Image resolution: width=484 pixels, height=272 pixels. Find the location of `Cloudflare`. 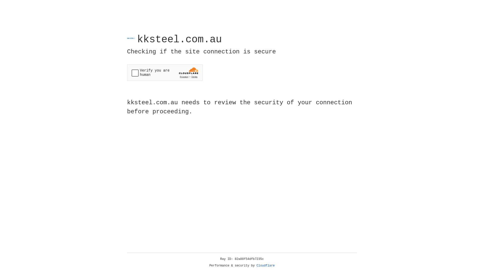

Cloudflare is located at coordinates (266, 266).